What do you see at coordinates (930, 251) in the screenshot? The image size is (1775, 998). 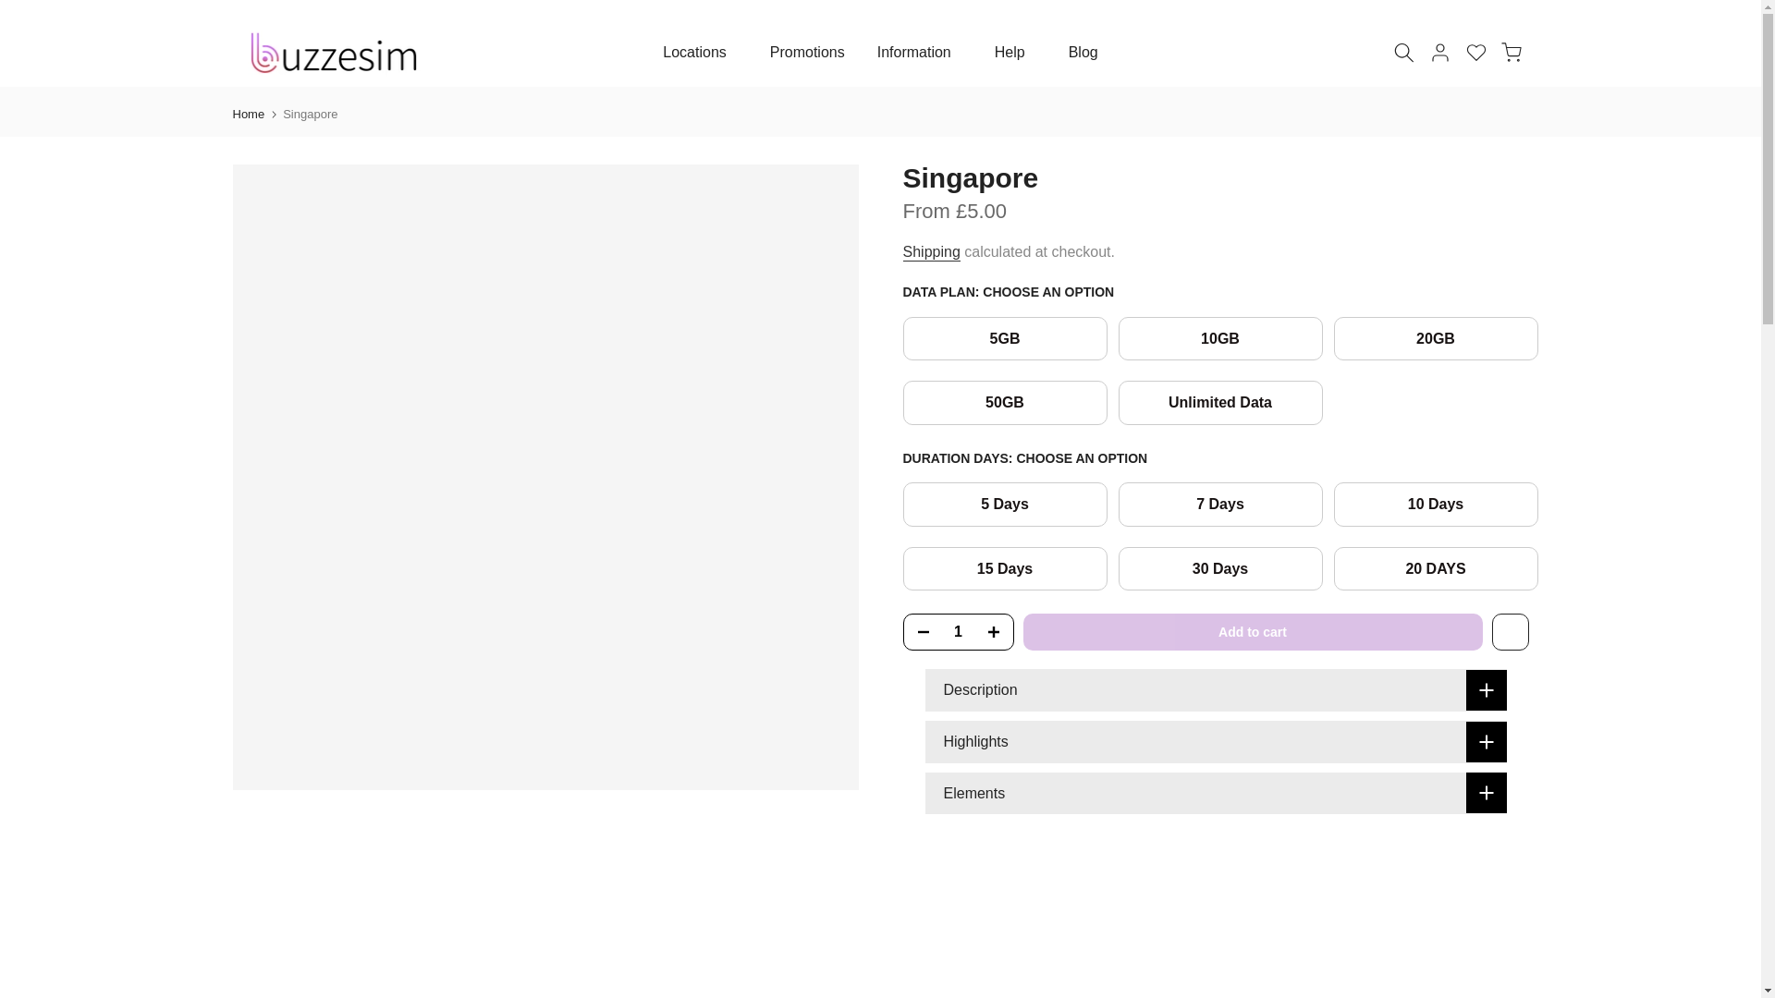 I see `Shipping` at bounding box center [930, 251].